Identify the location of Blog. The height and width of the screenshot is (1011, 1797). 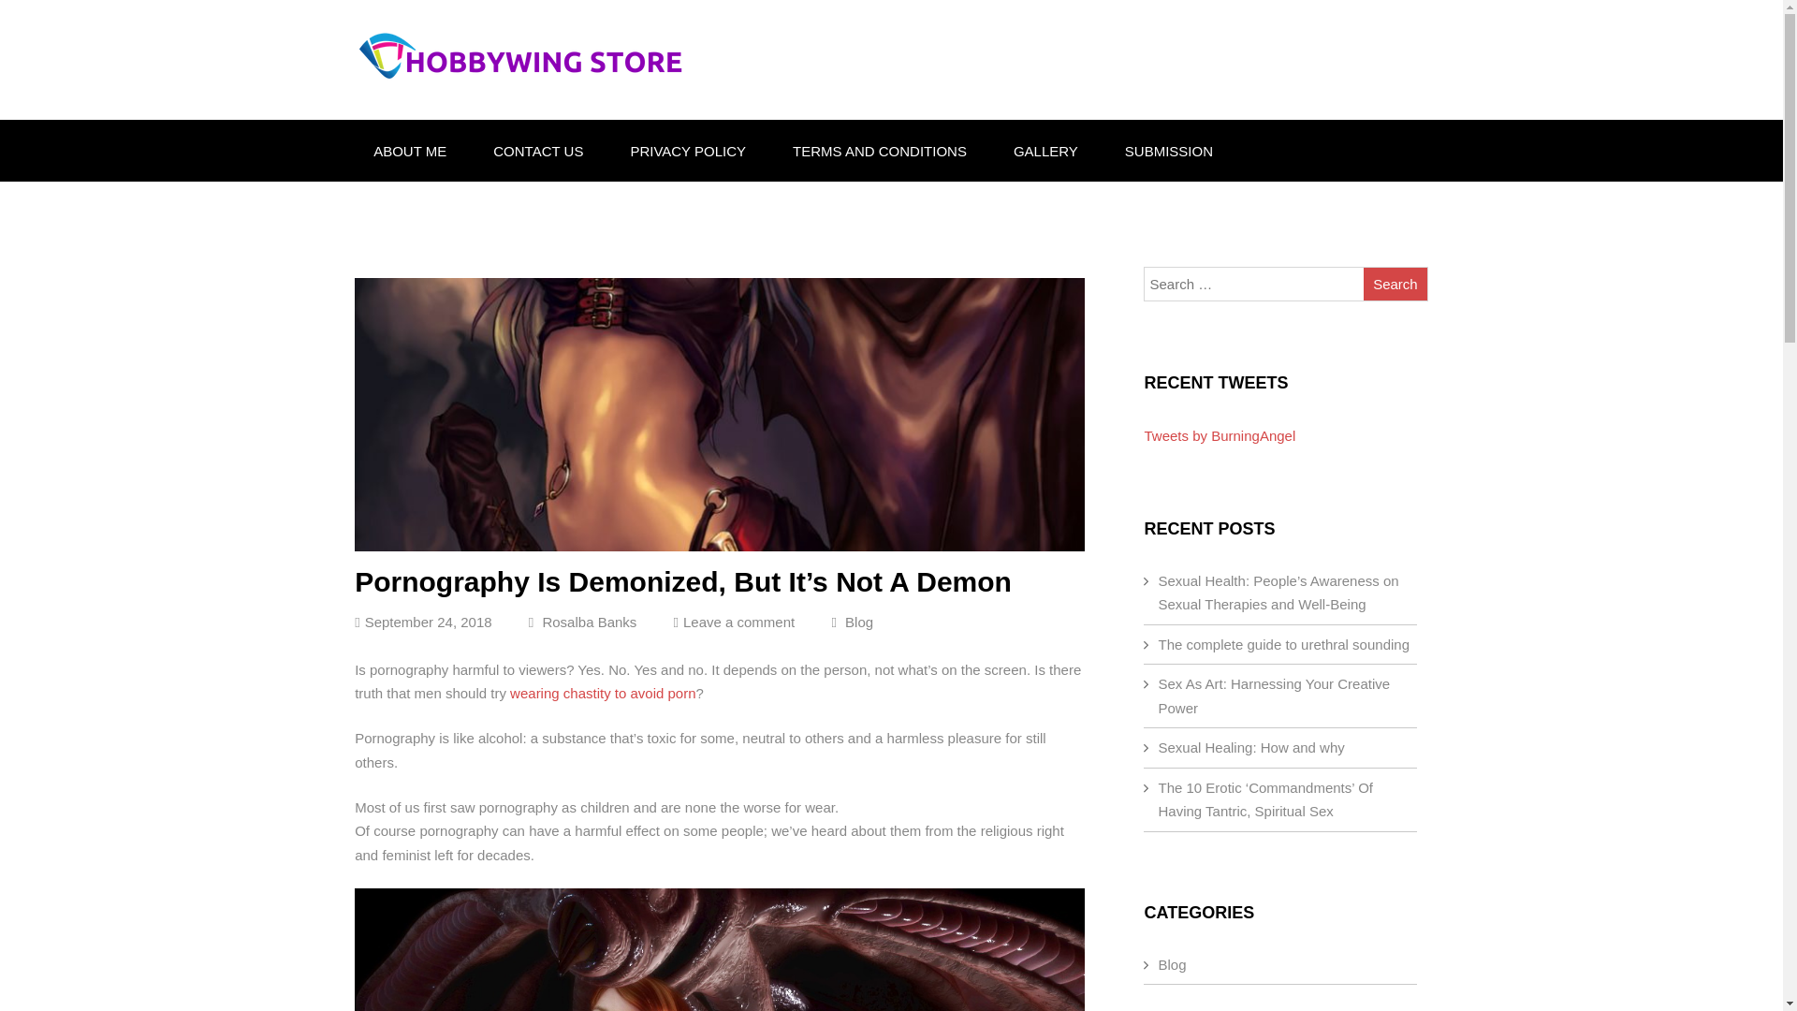
(1172, 964).